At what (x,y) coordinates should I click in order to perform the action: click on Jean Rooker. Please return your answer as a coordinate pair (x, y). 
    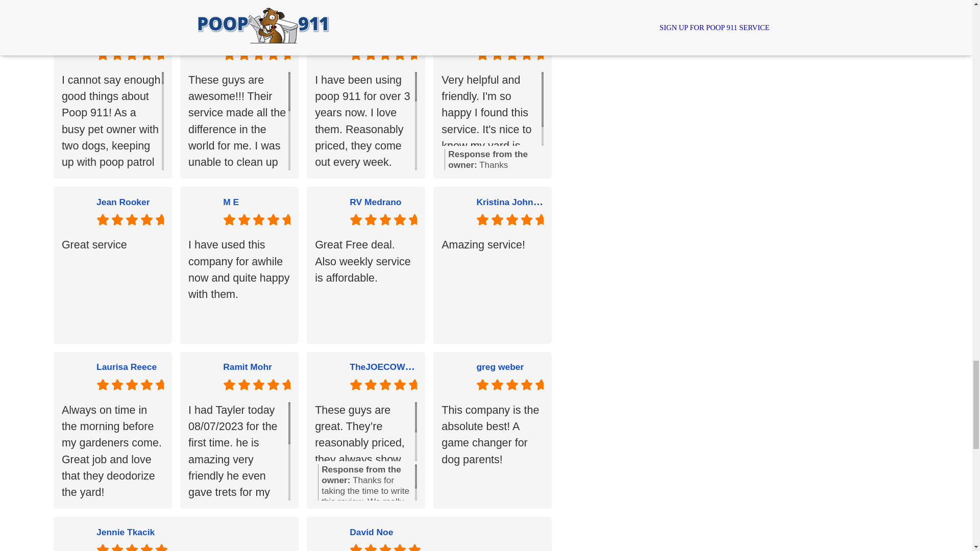
    Looking at the image, I should click on (122, 202).